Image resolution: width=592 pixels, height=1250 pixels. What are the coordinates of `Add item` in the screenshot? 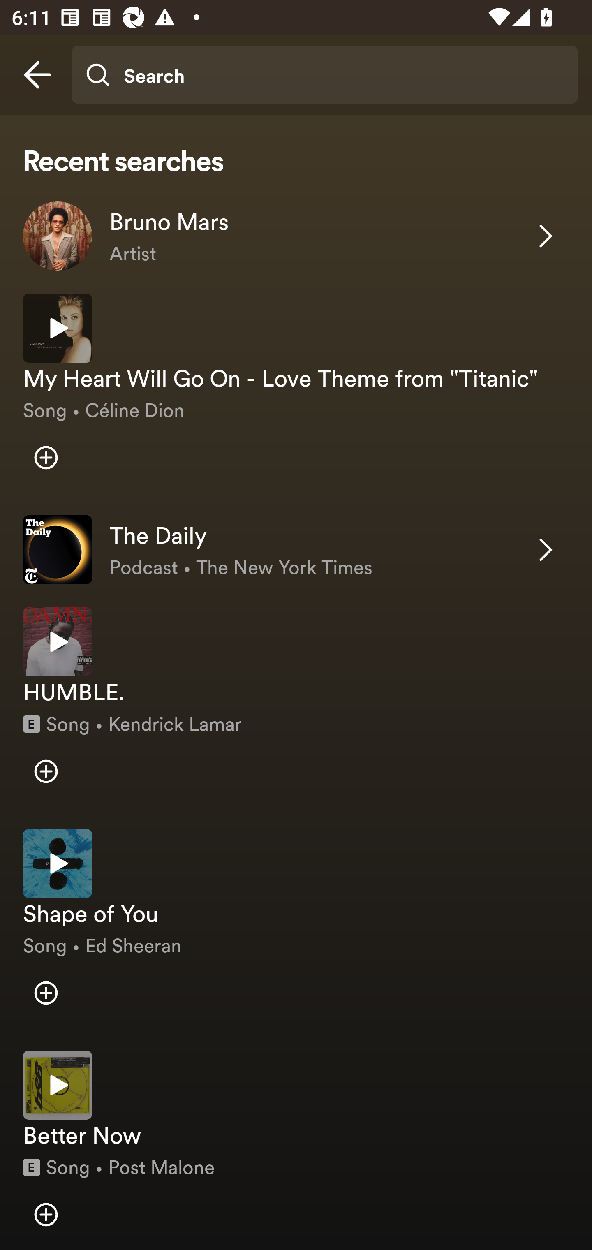 It's located at (46, 771).